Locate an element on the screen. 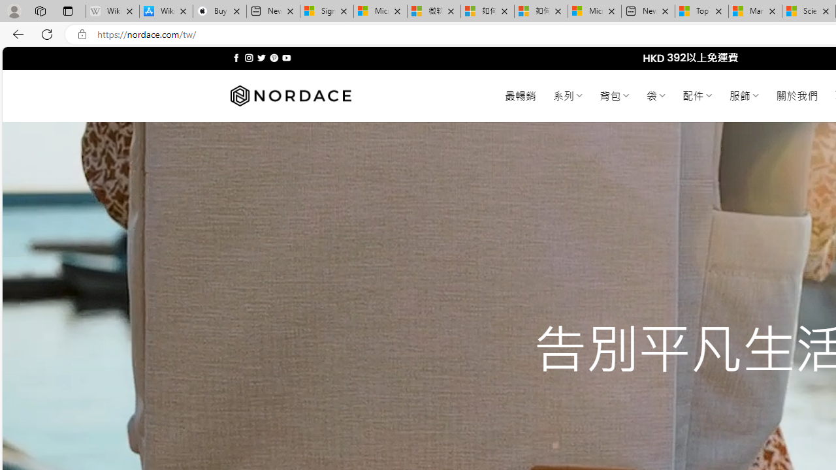 This screenshot has height=470, width=836. Microsoft account | Account Checkup is located at coordinates (594, 12).